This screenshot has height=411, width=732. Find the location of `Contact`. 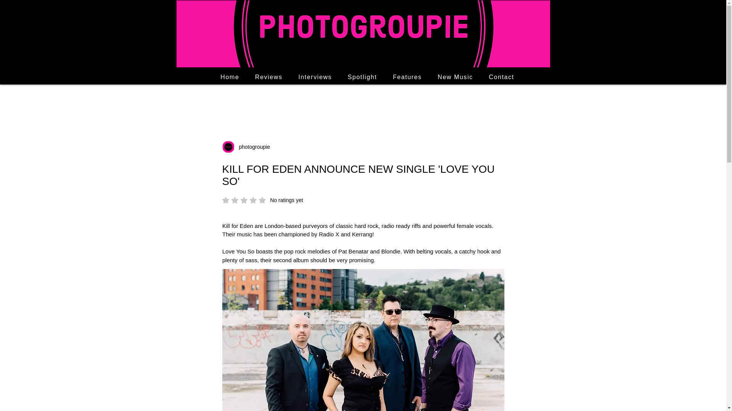

Contact is located at coordinates (501, 77).